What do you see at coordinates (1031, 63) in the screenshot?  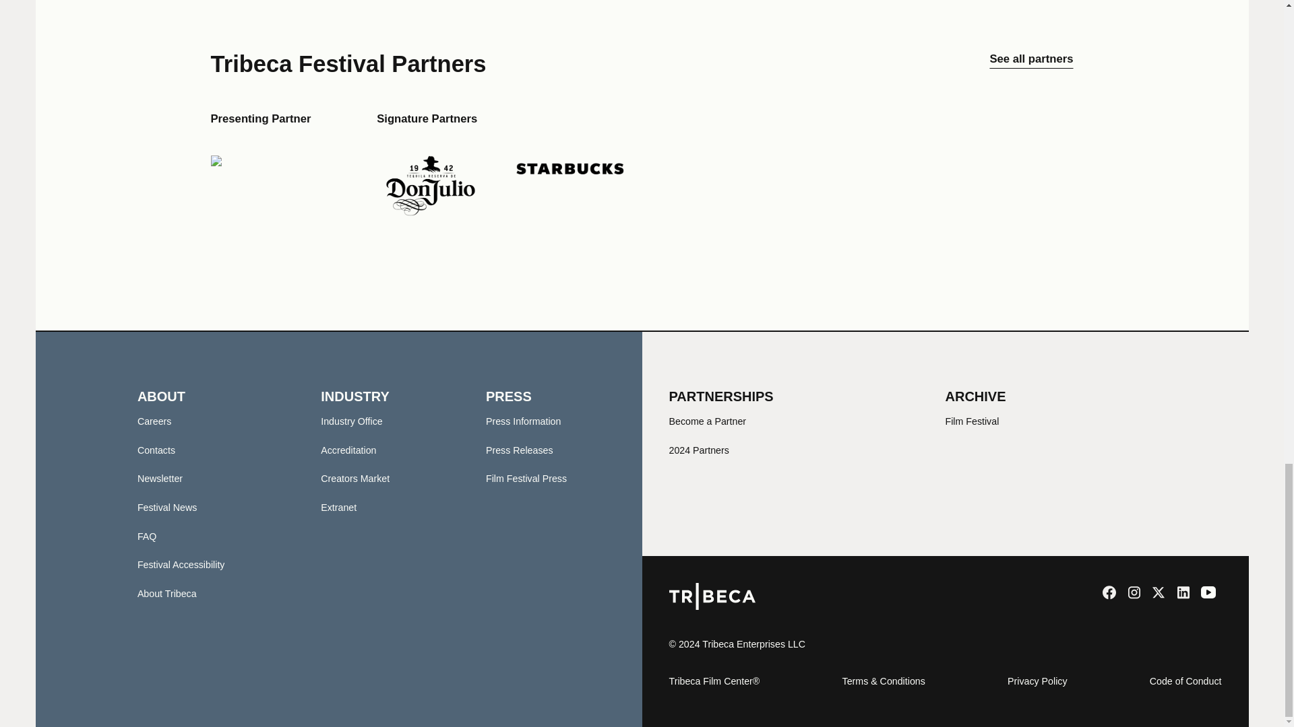 I see `See all partners` at bounding box center [1031, 63].